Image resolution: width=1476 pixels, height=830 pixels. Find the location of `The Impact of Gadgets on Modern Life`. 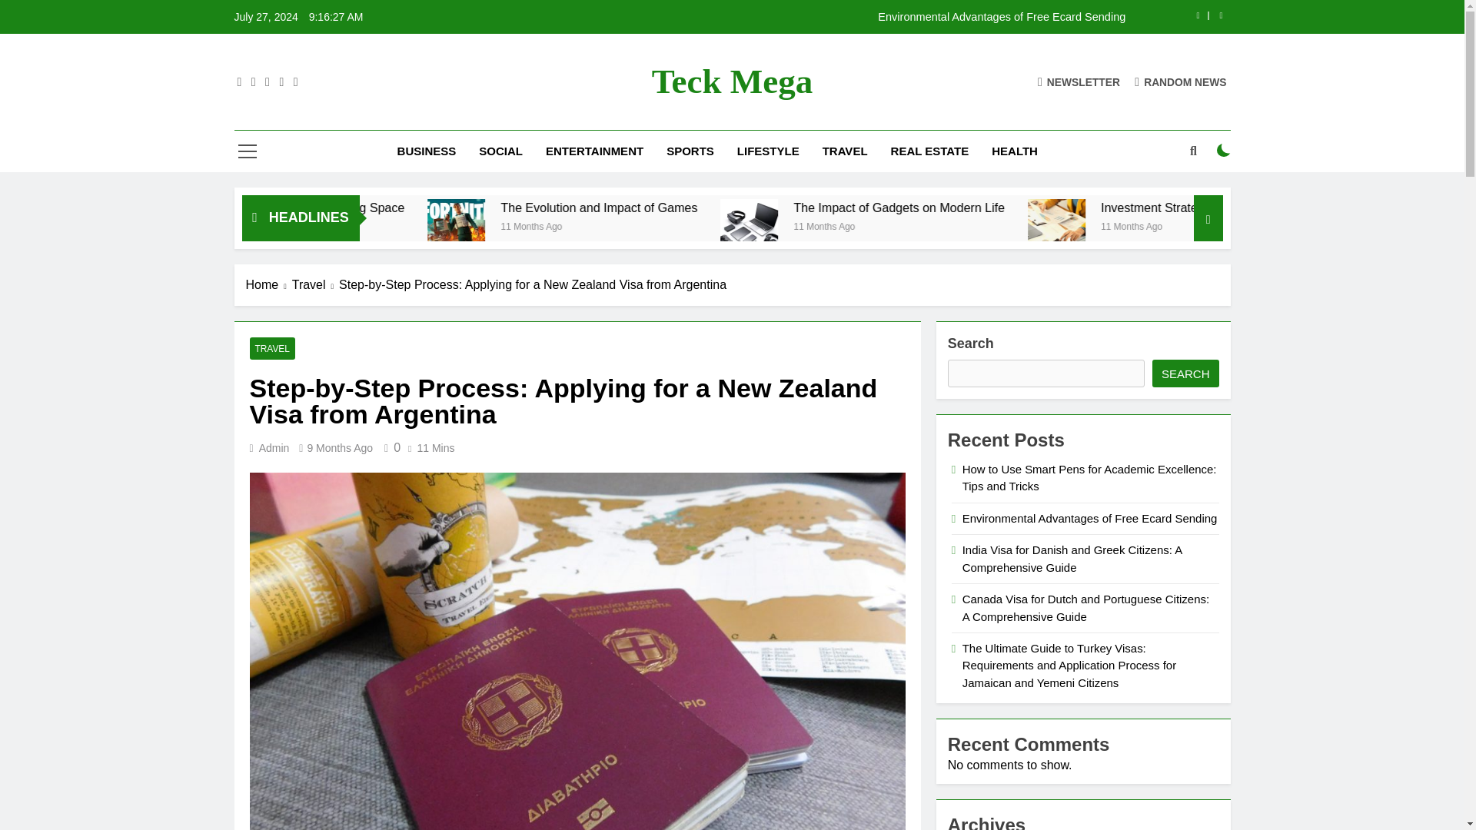

The Impact of Gadgets on Modern Life is located at coordinates (1110, 207).